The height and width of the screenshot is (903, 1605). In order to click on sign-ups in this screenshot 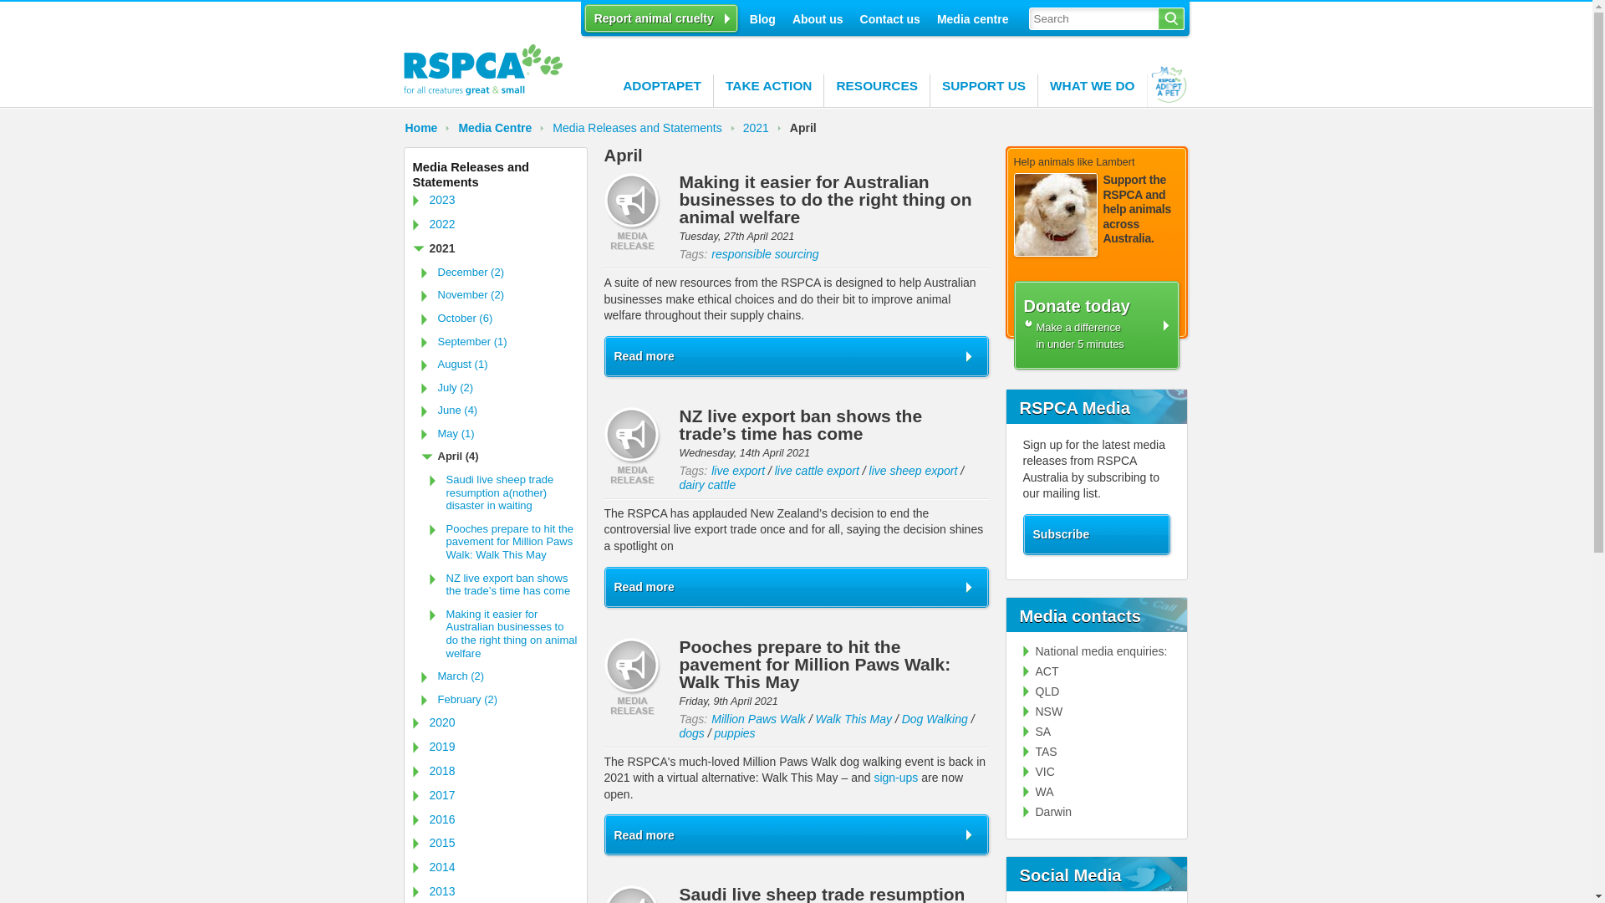, I will do `click(896, 778)`.